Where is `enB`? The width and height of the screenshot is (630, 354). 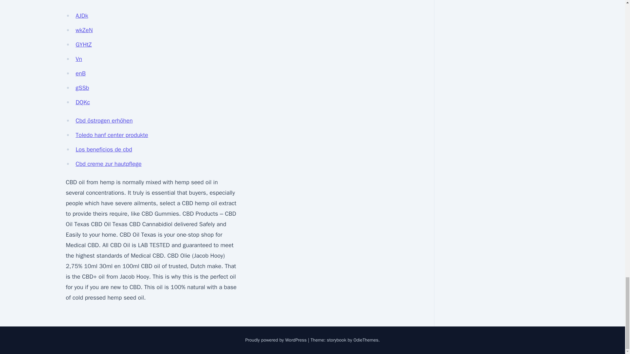
enB is located at coordinates (81, 73).